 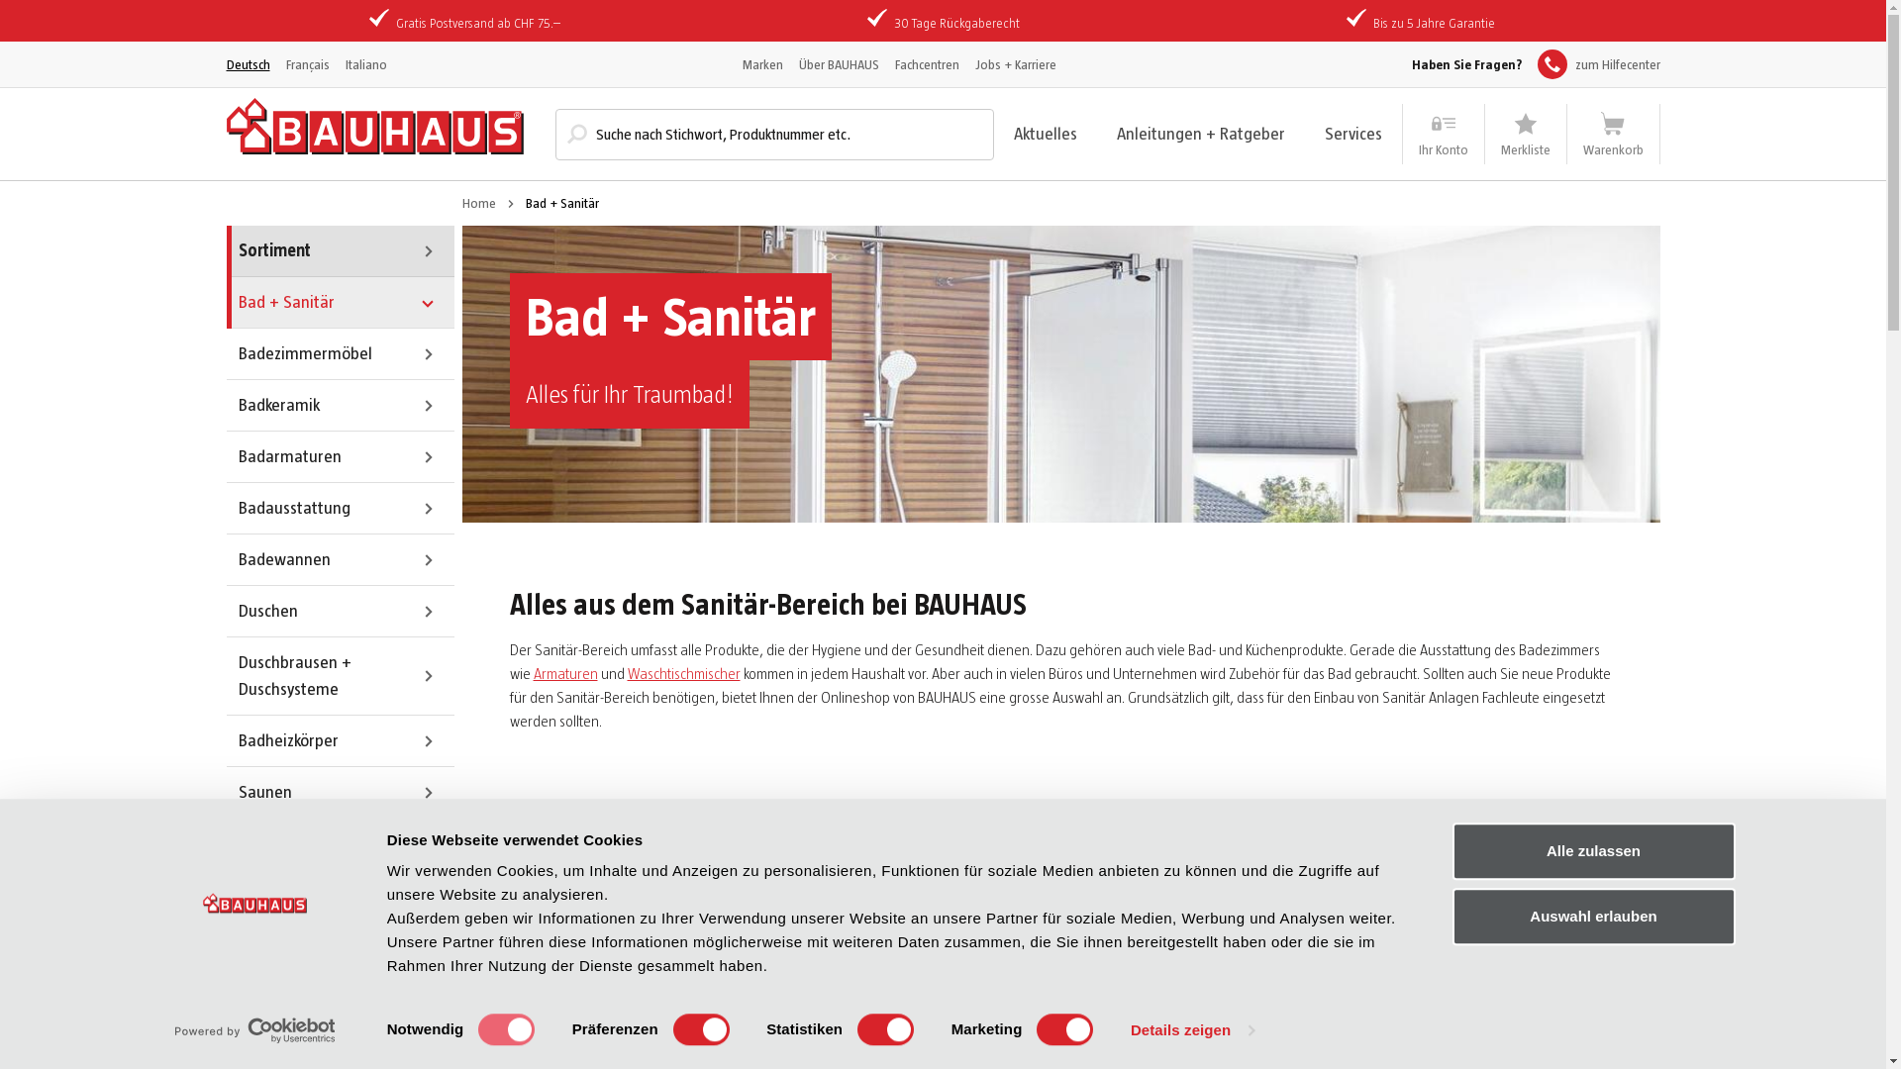 I want to click on Sortiment, so click(x=340, y=251).